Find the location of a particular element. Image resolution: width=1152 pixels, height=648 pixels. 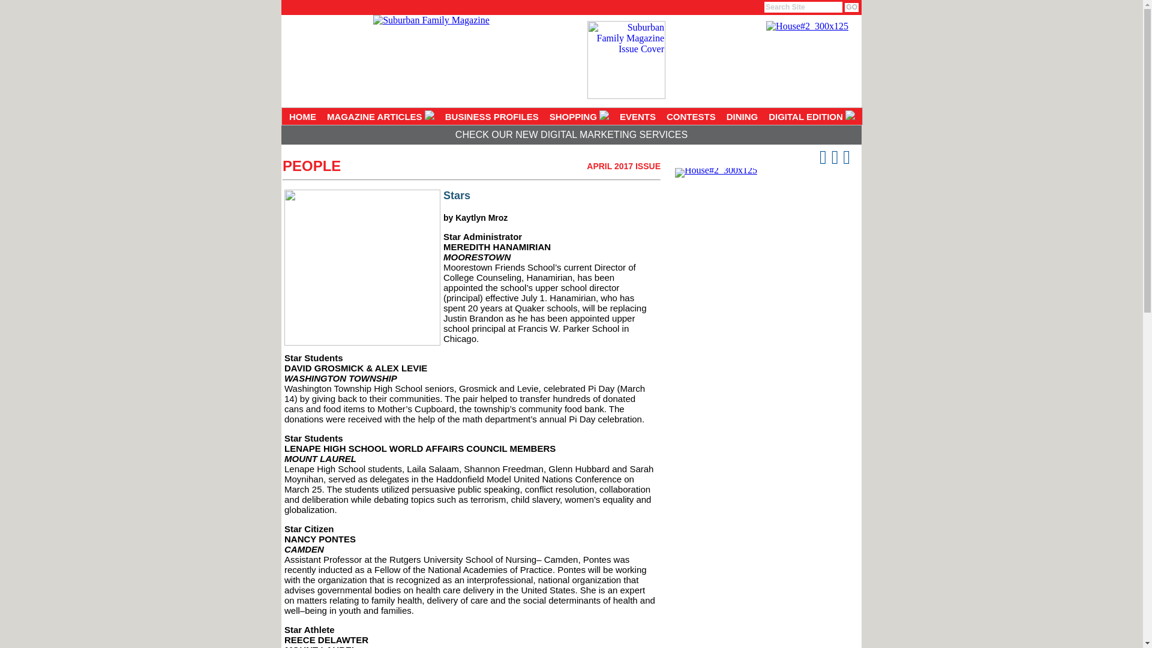

DINING is located at coordinates (742, 116).